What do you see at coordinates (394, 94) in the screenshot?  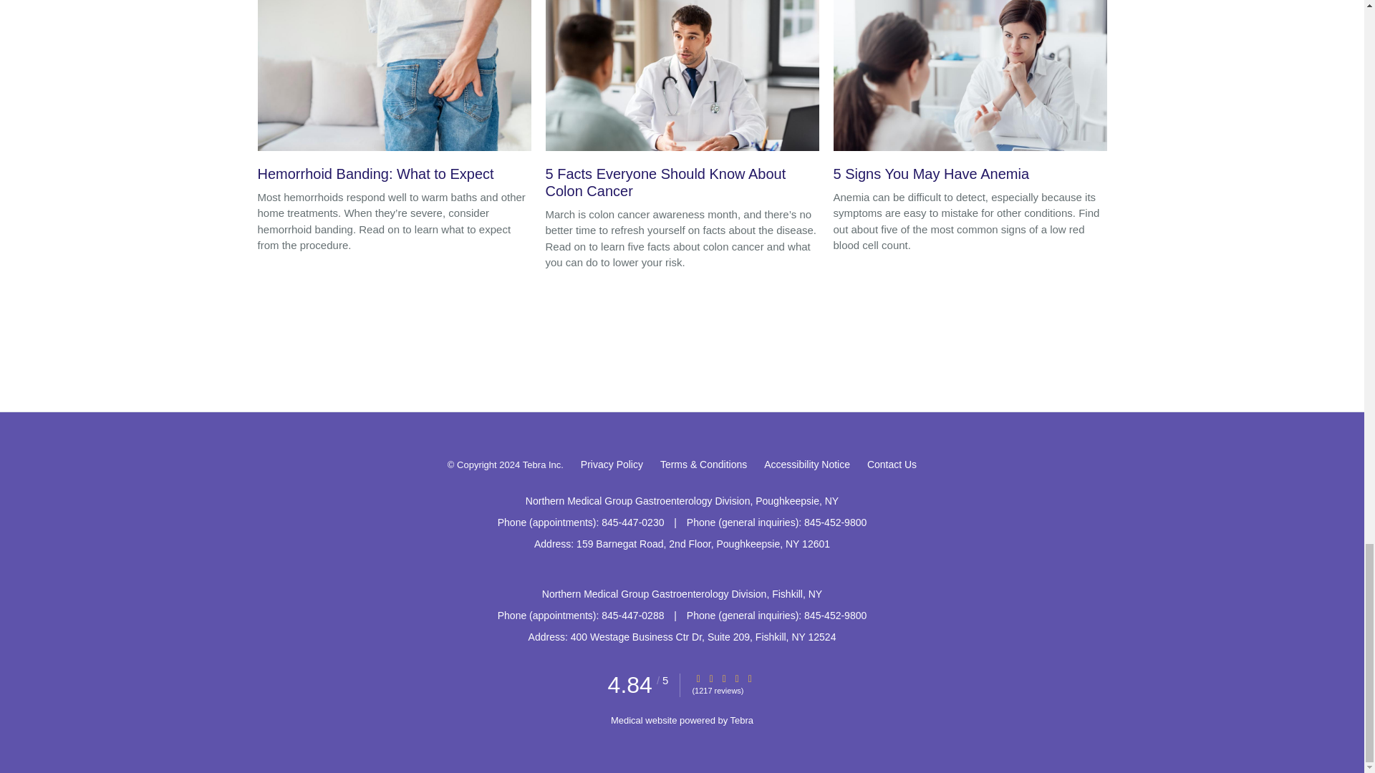 I see `Hemorrhoid Banding: What to Expect` at bounding box center [394, 94].